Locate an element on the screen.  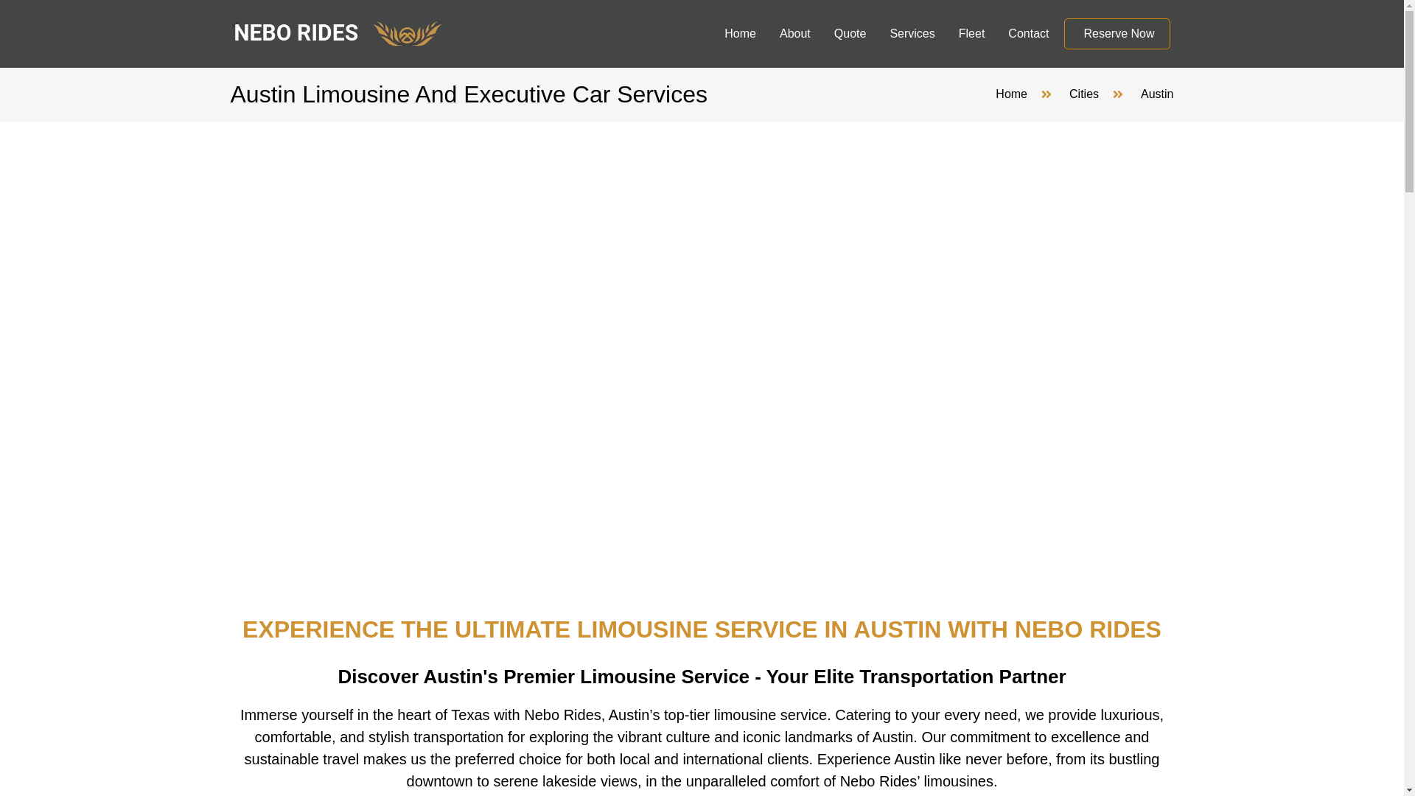
Reserve Now is located at coordinates (1122, 33).